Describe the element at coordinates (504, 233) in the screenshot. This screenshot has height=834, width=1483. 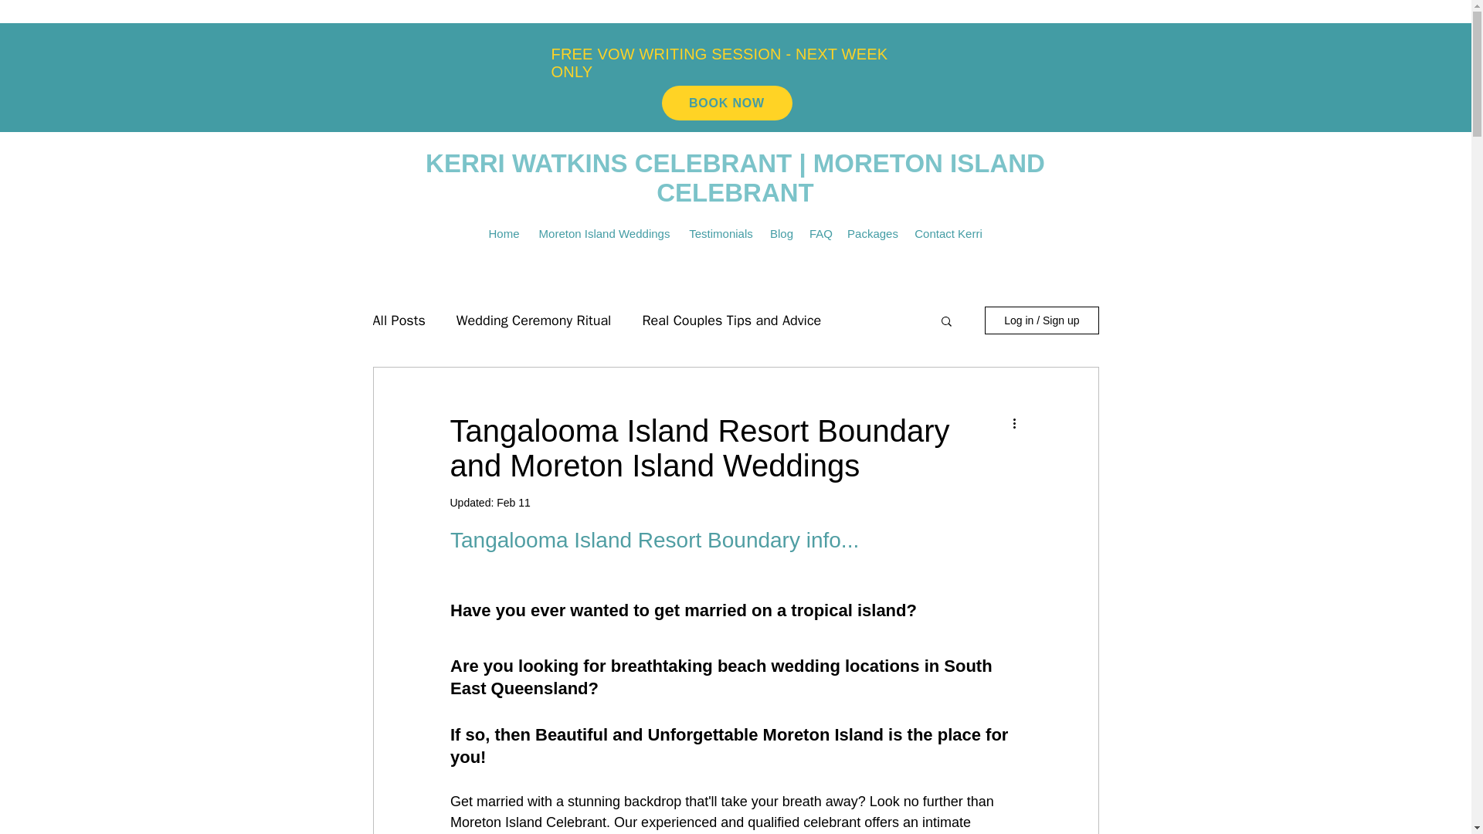
I see `Home` at that location.